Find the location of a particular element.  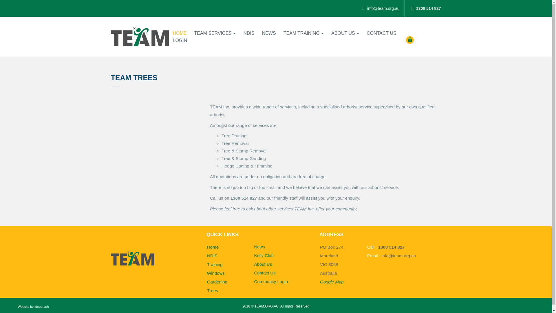

NDIS is located at coordinates (248, 33).